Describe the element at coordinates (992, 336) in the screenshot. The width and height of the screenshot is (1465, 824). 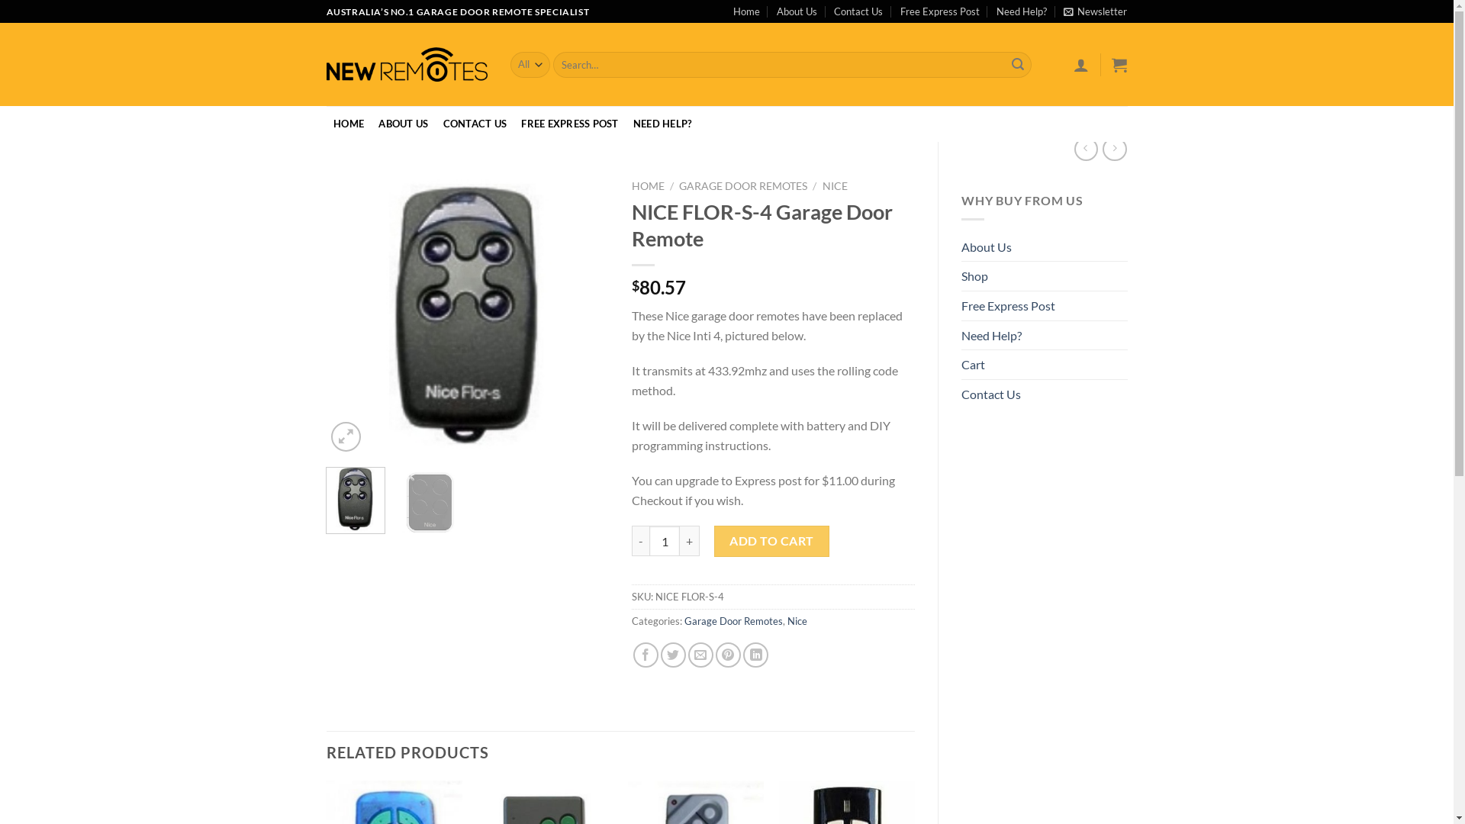
I see `Need Help?` at that location.